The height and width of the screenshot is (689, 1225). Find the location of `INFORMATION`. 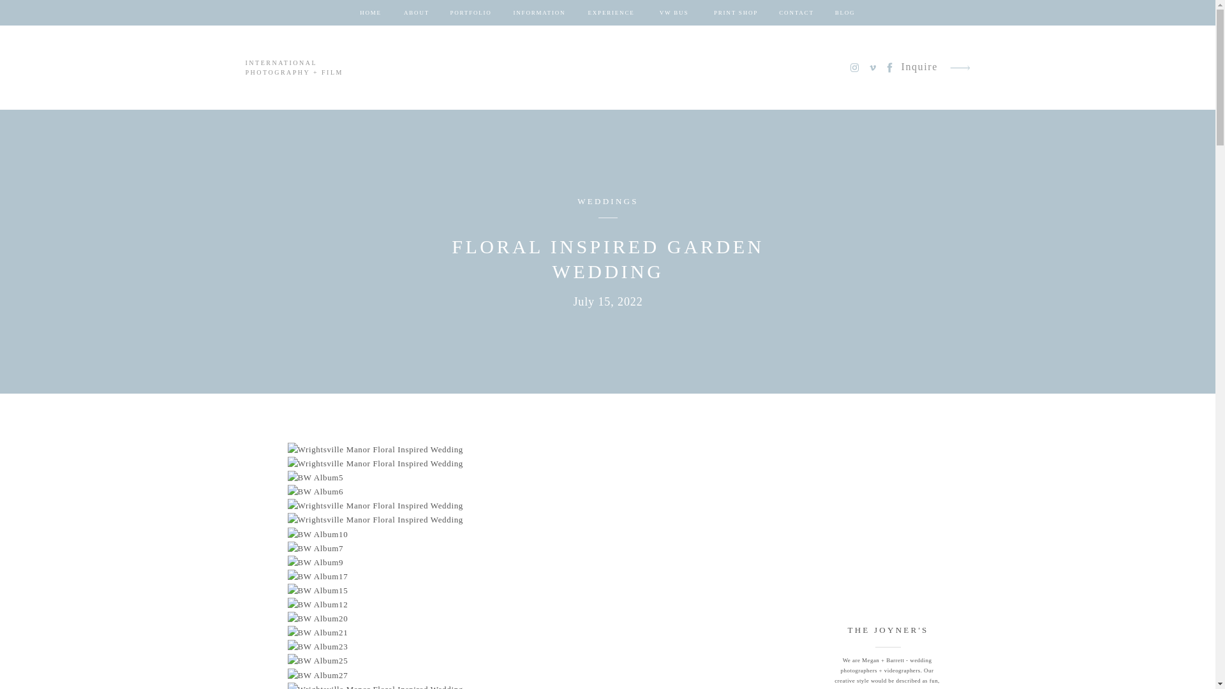

INFORMATION is located at coordinates (538, 13).